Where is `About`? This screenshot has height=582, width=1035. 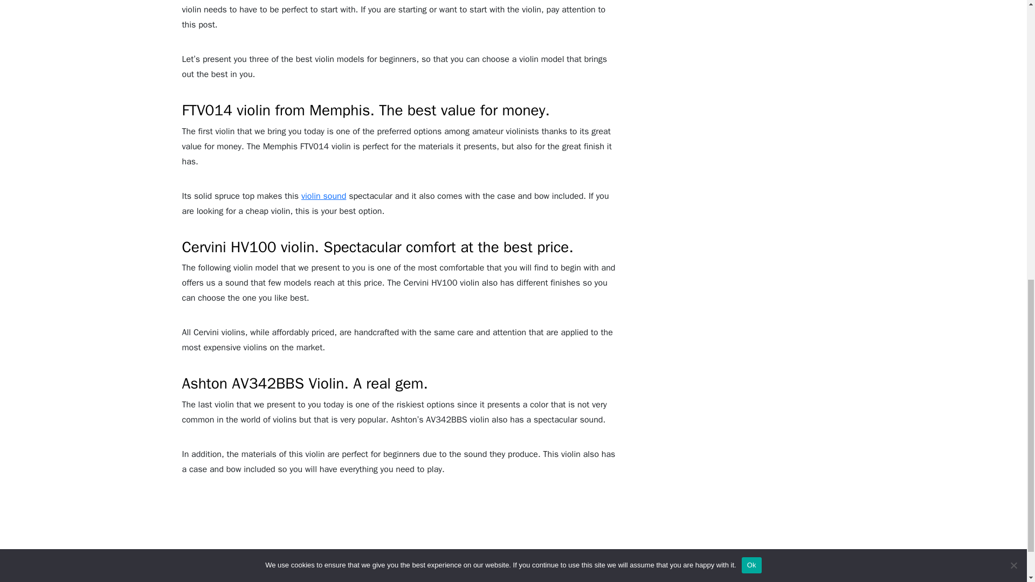 About is located at coordinates (341, 579).